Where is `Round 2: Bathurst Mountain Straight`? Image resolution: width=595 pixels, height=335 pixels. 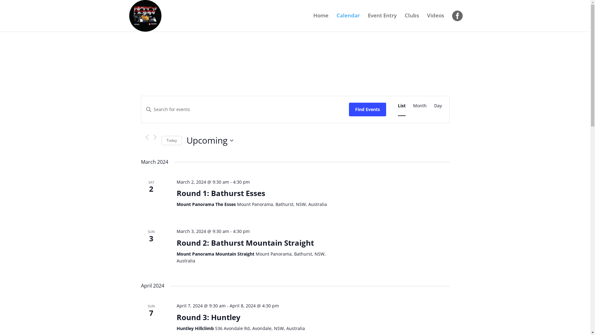 Round 2: Bathurst Mountain Straight is located at coordinates (245, 243).